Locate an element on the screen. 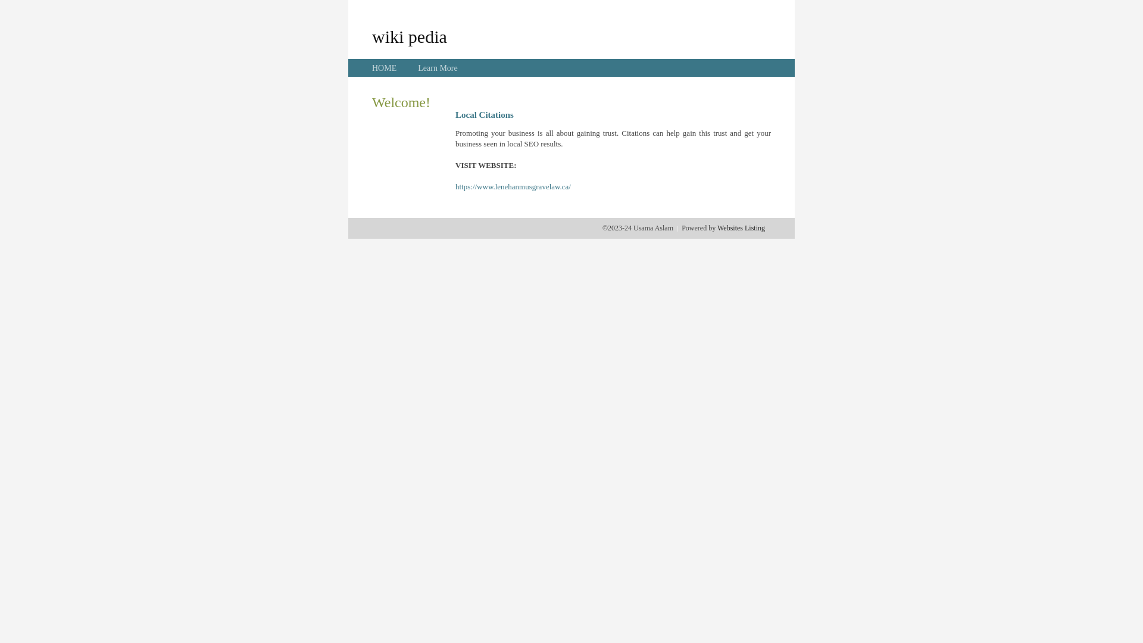 This screenshot has height=643, width=1143. Websites Listing is located at coordinates (741, 228).